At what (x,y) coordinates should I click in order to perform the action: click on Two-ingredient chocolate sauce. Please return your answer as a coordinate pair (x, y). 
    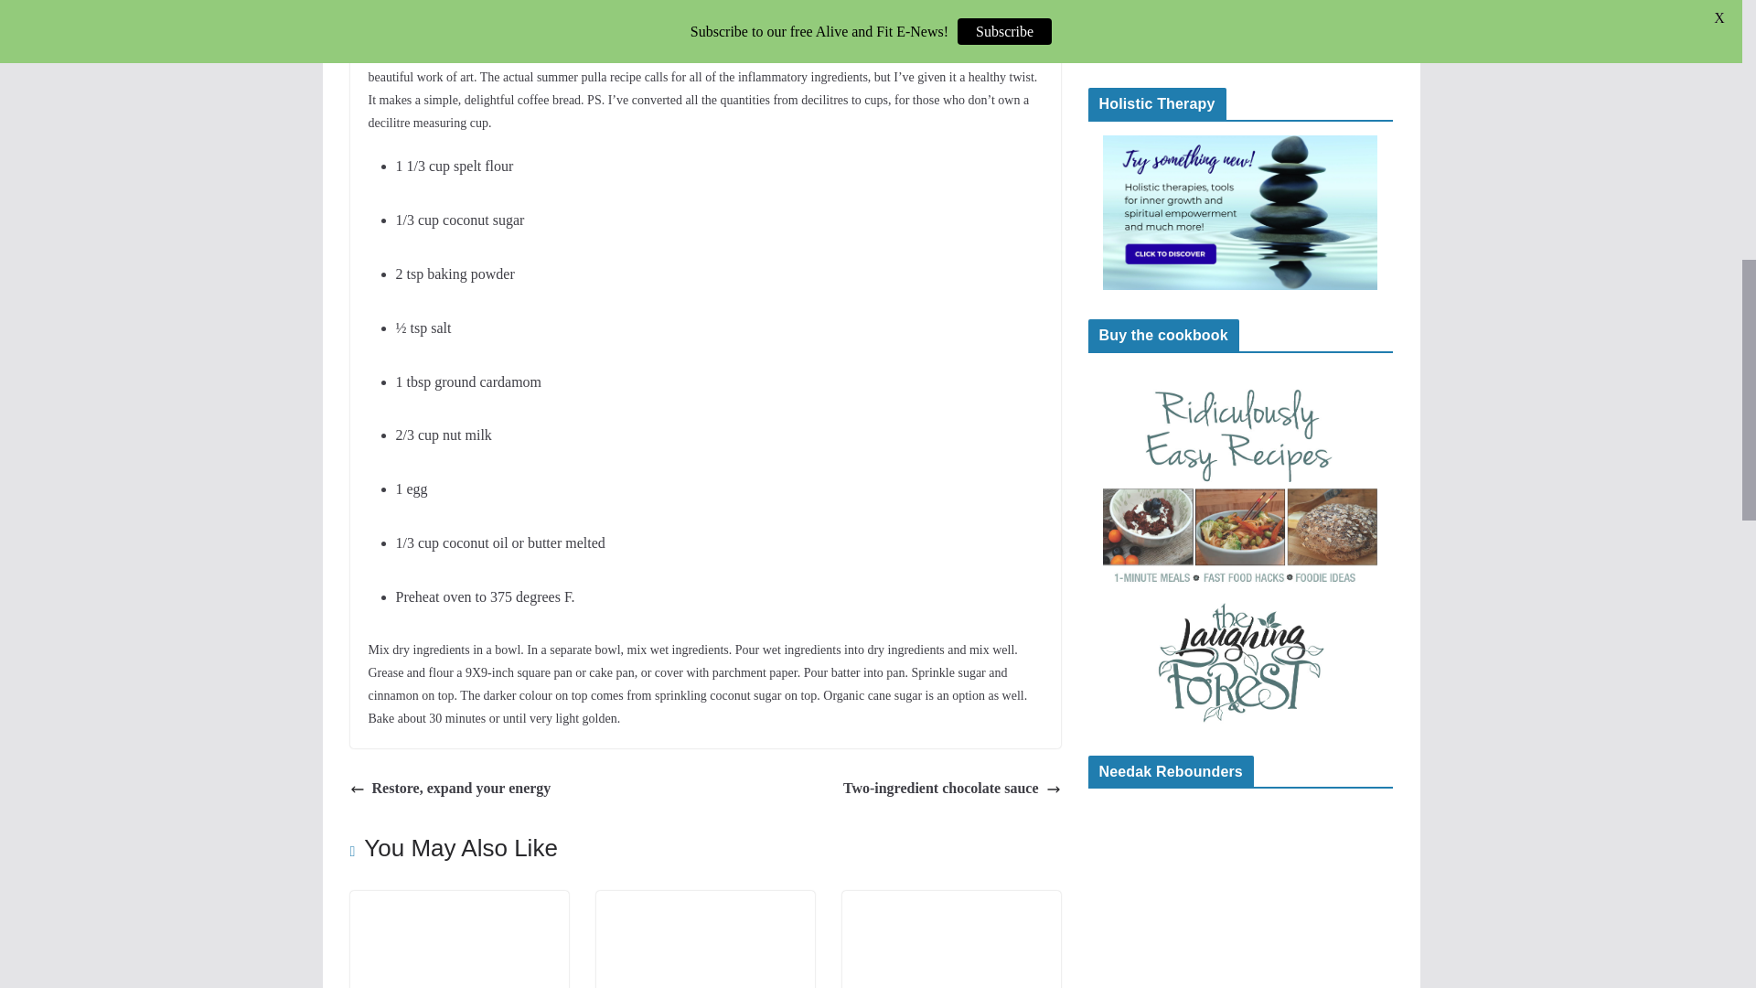
    Looking at the image, I should click on (951, 789).